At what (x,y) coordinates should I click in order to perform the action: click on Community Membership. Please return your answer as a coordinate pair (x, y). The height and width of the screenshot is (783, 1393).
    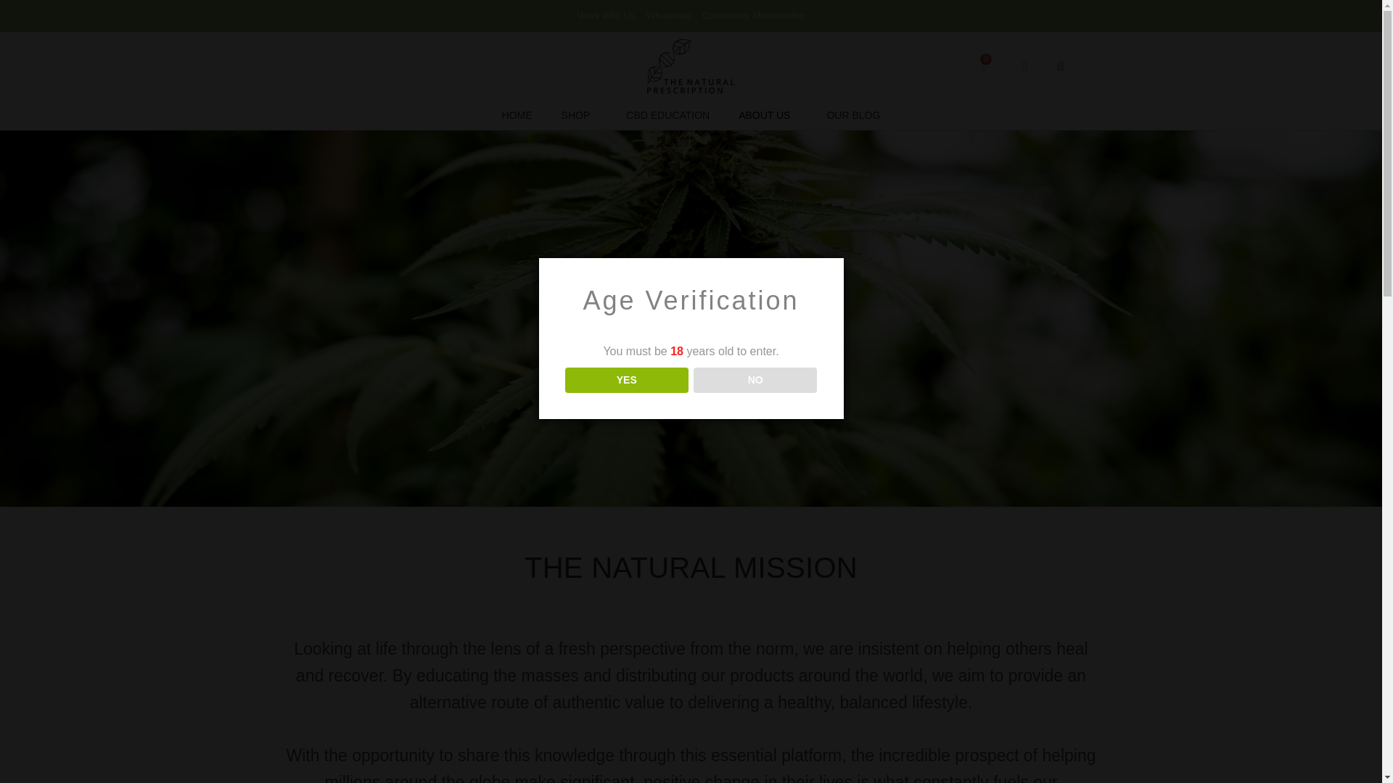
    Looking at the image, I should click on (753, 15).